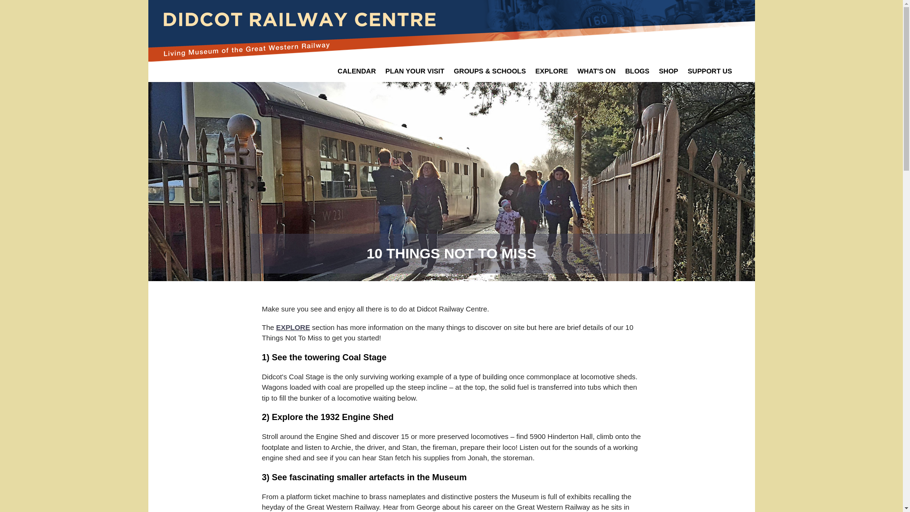 The width and height of the screenshot is (910, 512). Describe the element at coordinates (596, 71) in the screenshot. I see `WHAT'S ON` at that location.